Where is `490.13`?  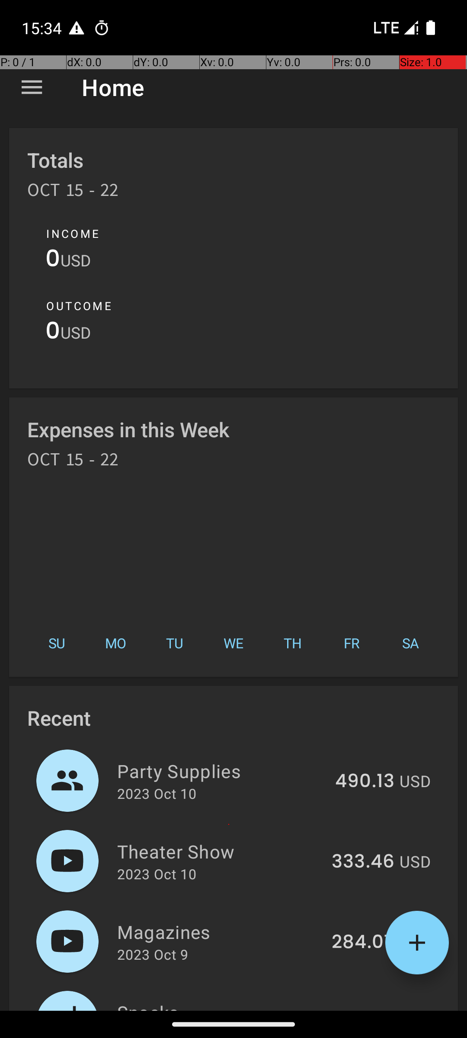
490.13 is located at coordinates (365, 782).